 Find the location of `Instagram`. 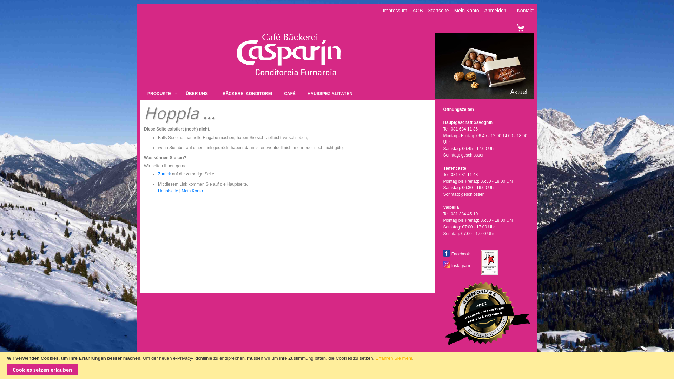

Instagram is located at coordinates (456, 266).